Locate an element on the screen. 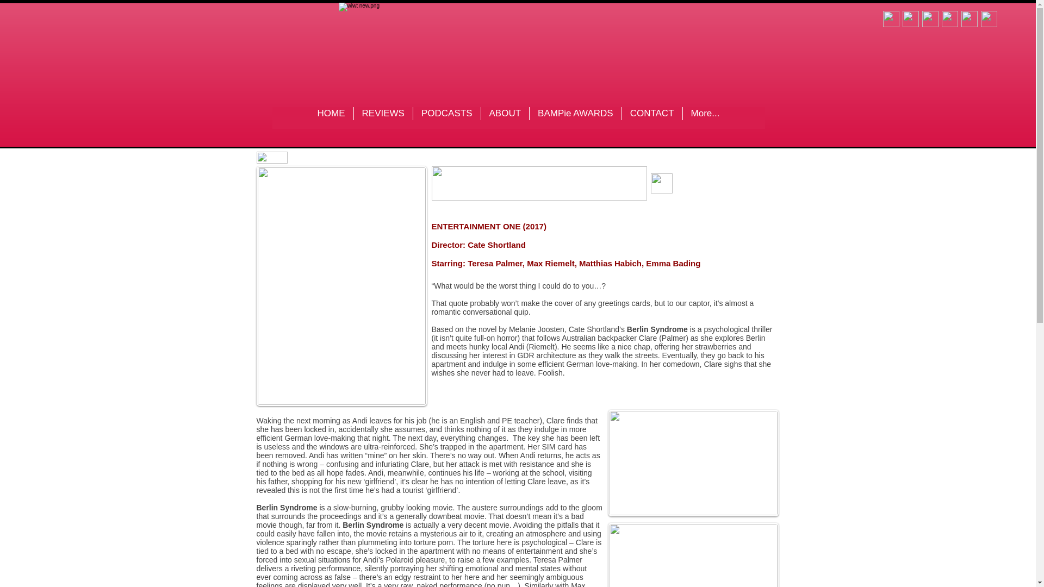 Image resolution: width=1044 pixels, height=587 pixels. BAMPie AWARDS is located at coordinates (575, 117).